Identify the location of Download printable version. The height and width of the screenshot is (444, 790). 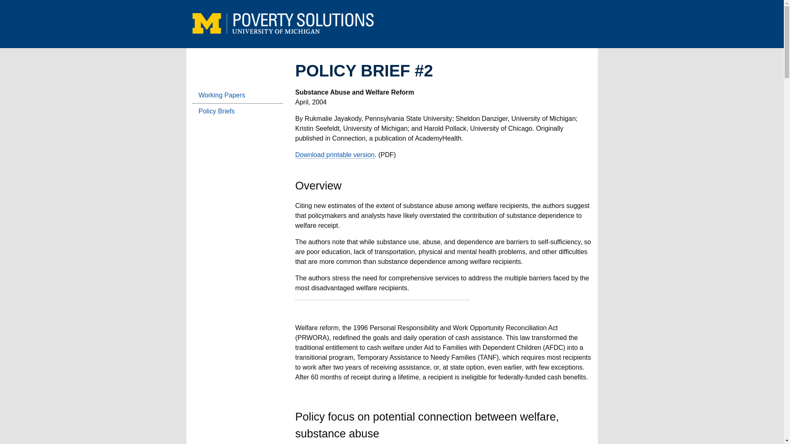
(335, 155).